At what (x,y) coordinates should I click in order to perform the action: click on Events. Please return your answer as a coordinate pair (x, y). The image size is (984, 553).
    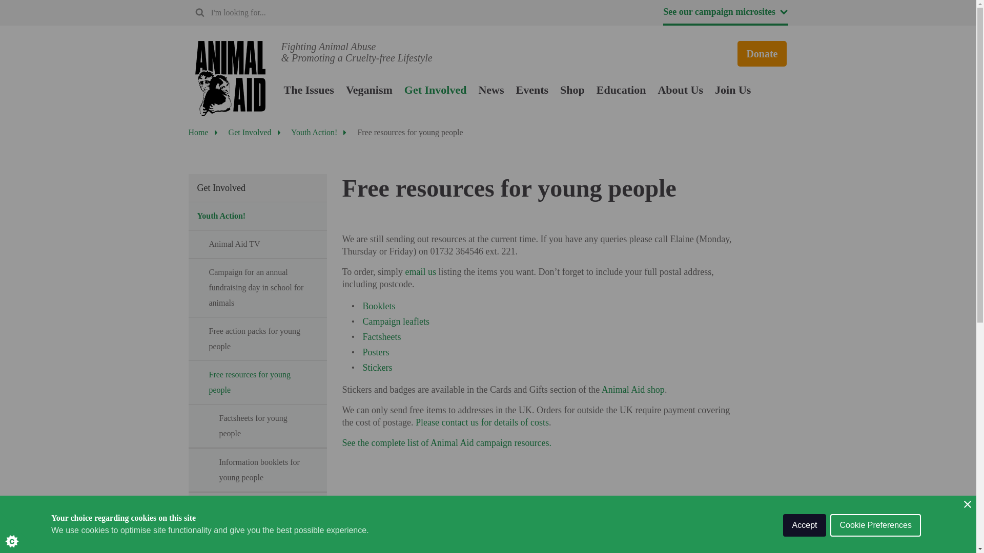
    Looking at the image, I should click on (532, 90).